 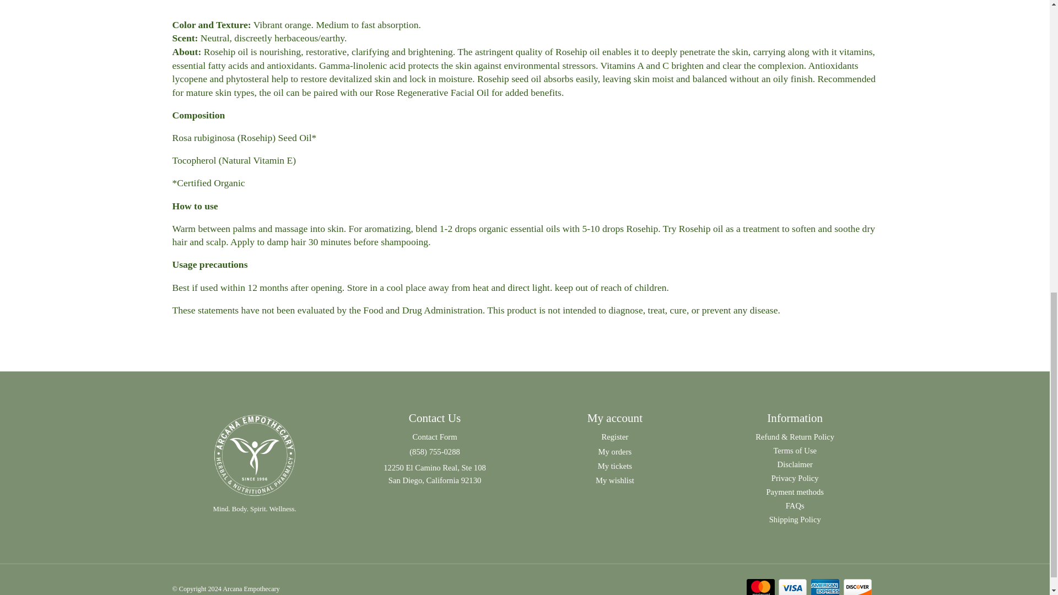 What do you see at coordinates (795, 451) in the screenshot?
I see `Terms of Use` at bounding box center [795, 451].